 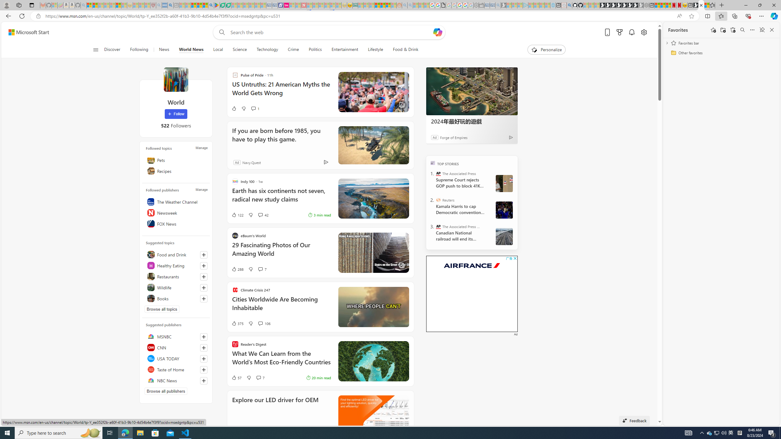 I want to click on World, so click(x=176, y=79).